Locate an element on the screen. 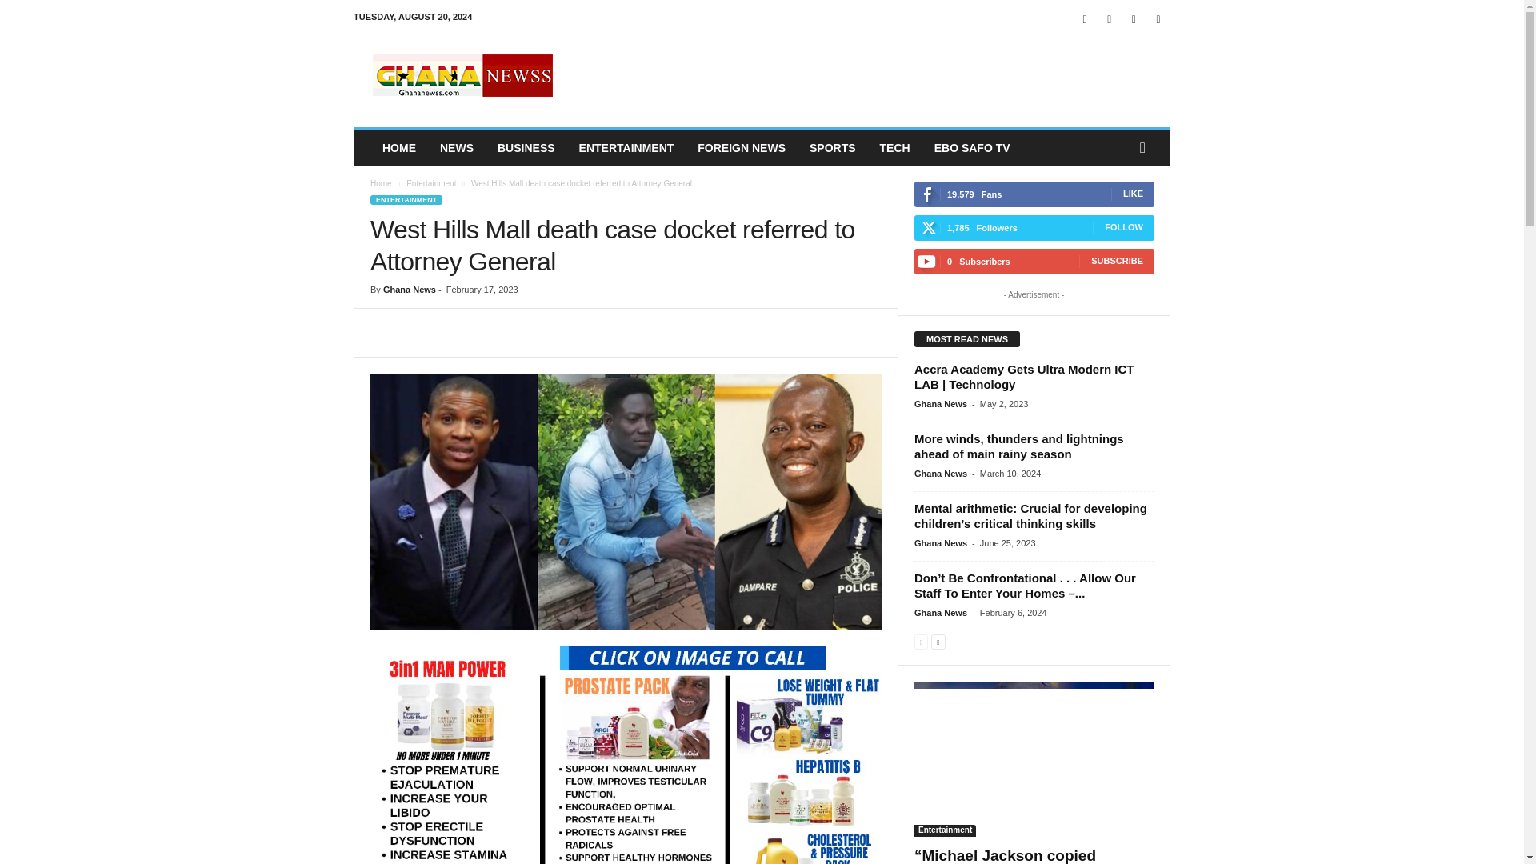  Ghana News is located at coordinates (410, 290).